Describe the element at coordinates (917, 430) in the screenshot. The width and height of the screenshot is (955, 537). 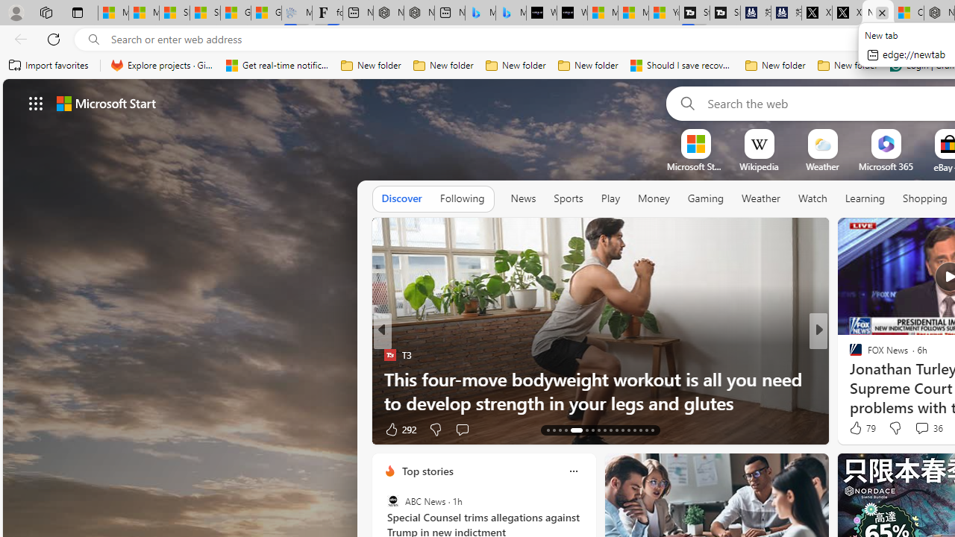
I see `Start the conversation` at that location.